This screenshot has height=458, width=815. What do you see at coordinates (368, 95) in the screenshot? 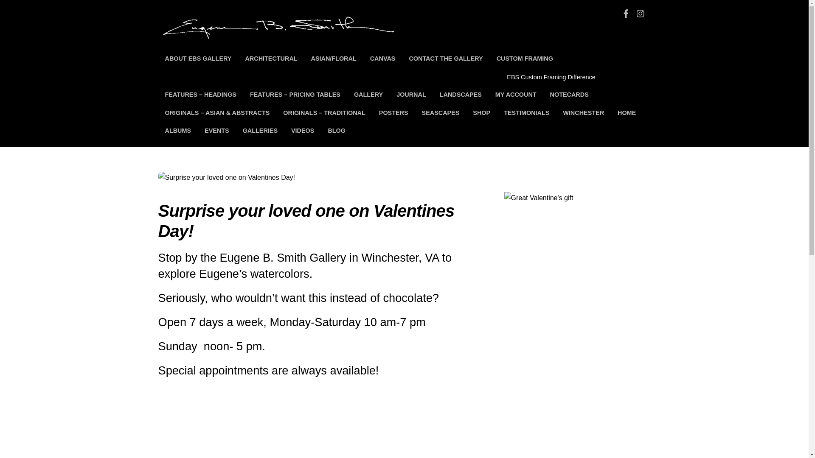
I see `GALLERY` at bounding box center [368, 95].